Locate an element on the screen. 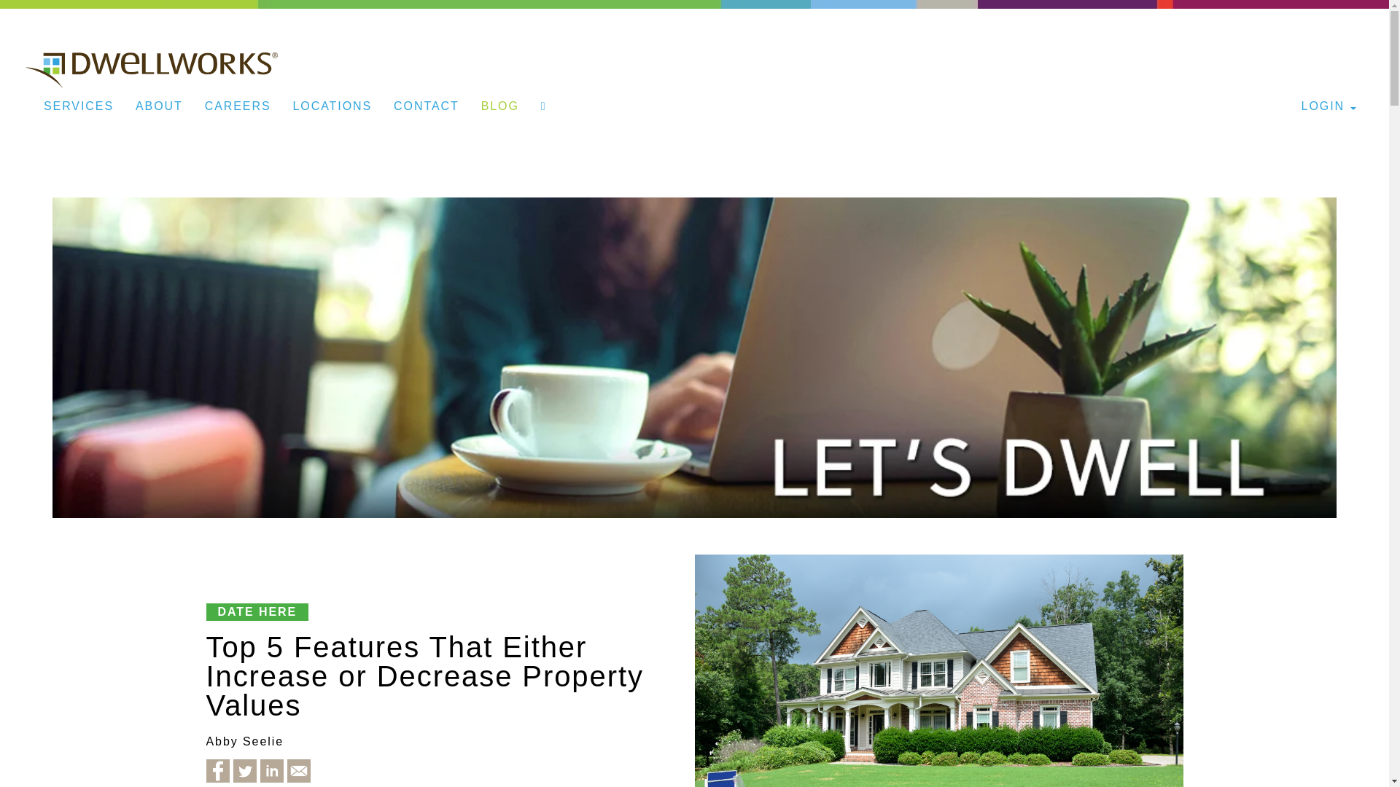 This screenshot has width=1400, height=787. ABOUT is located at coordinates (159, 106).